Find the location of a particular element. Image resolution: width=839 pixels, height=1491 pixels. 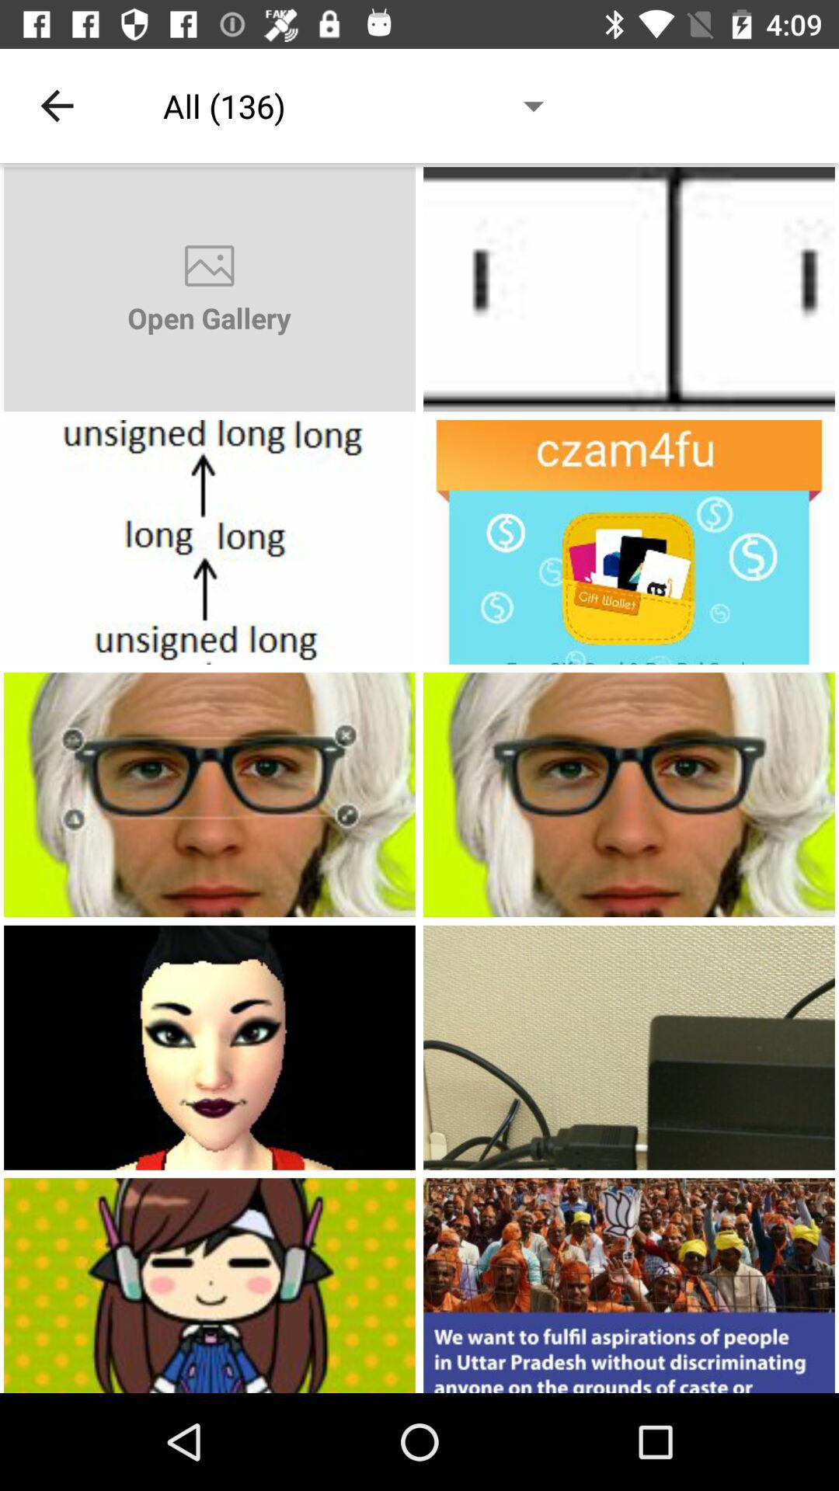

open a photo is located at coordinates (210, 542).